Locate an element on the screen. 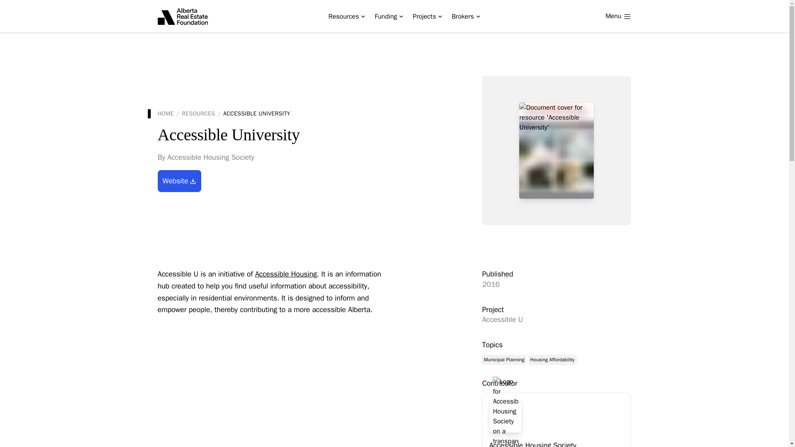 The width and height of the screenshot is (795, 447). Menu is located at coordinates (618, 17).